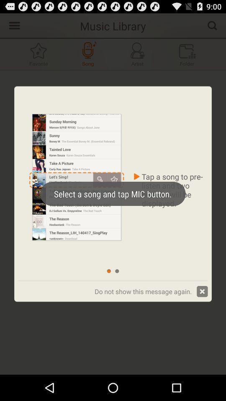 The height and width of the screenshot is (401, 226). What do you see at coordinates (137, 54) in the screenshot?
I see `artist` at bounding box center [137, 54].